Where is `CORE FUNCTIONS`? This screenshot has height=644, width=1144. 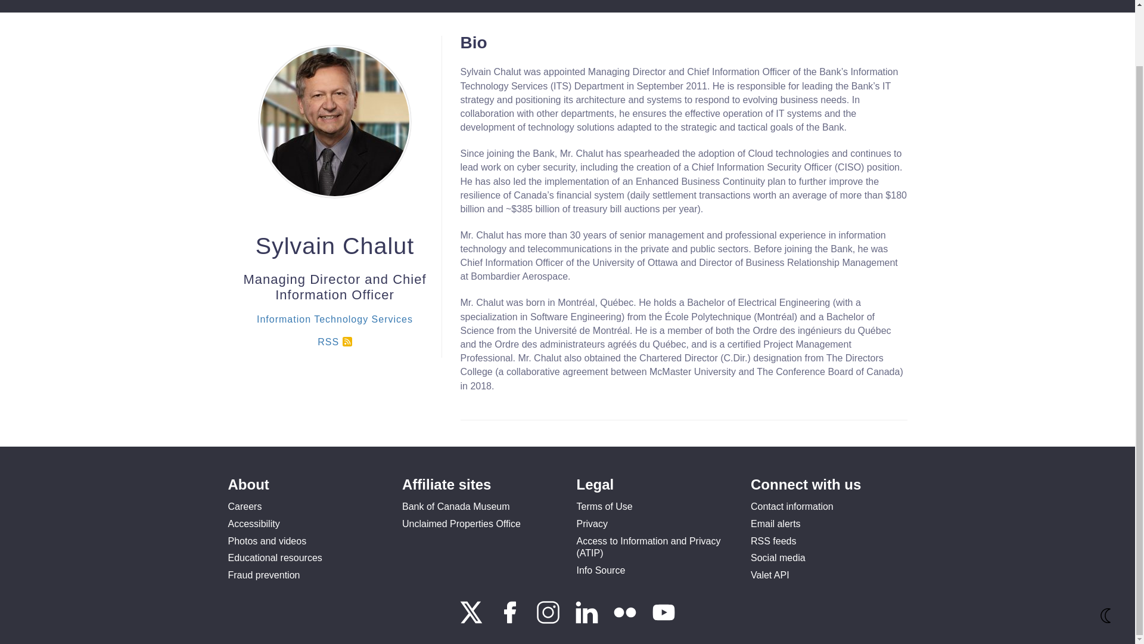
CORE FUNCTIONS is located at coordinates (338, 6).